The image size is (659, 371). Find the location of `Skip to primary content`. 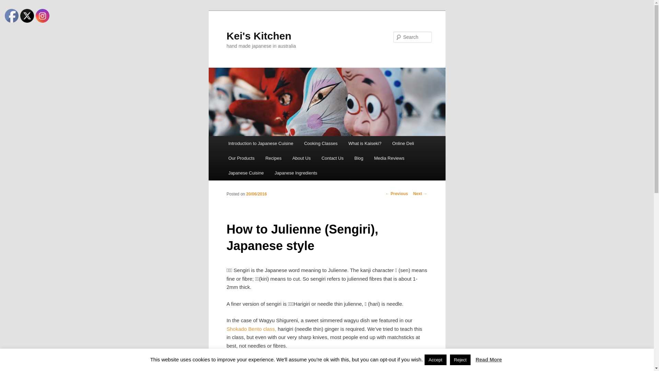

Skip to primary content is located at coordinates (0, 10).